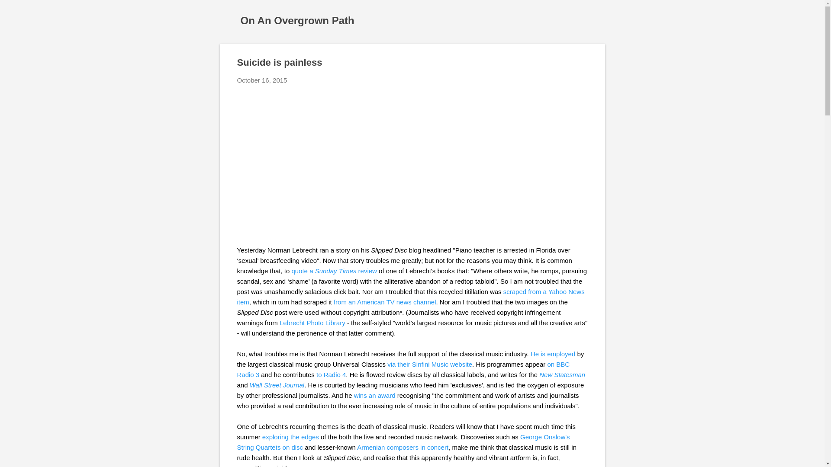 The width and height of the screenshot is (831, 467). What do you see at coordinates (291, 437) in the screenshot?
I see `exploring the edges` at bounding box center [291, 437].